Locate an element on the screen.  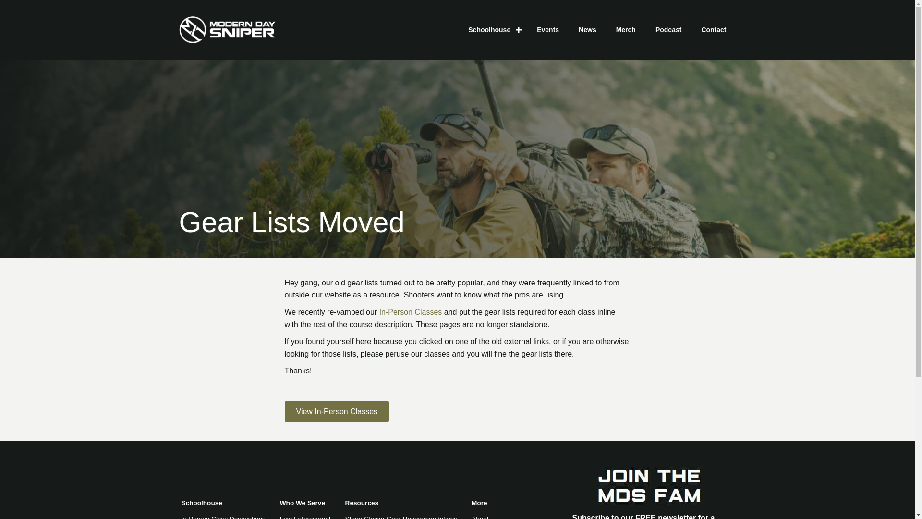
About is located at coordinates (480, 517).